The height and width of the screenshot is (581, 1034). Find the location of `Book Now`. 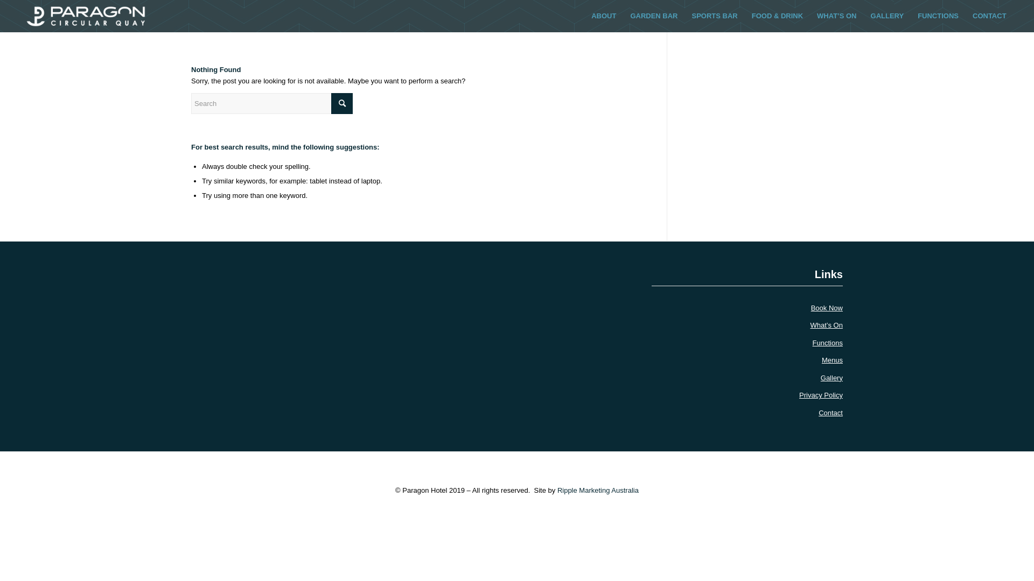

Book Now is located at coordinates (827, 308).